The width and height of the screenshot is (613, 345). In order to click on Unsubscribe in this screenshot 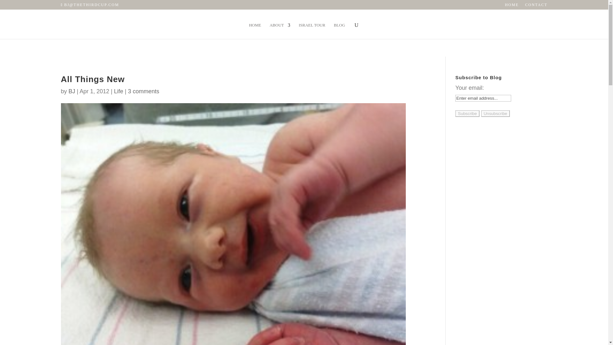, I will do `click(496, 113)`.